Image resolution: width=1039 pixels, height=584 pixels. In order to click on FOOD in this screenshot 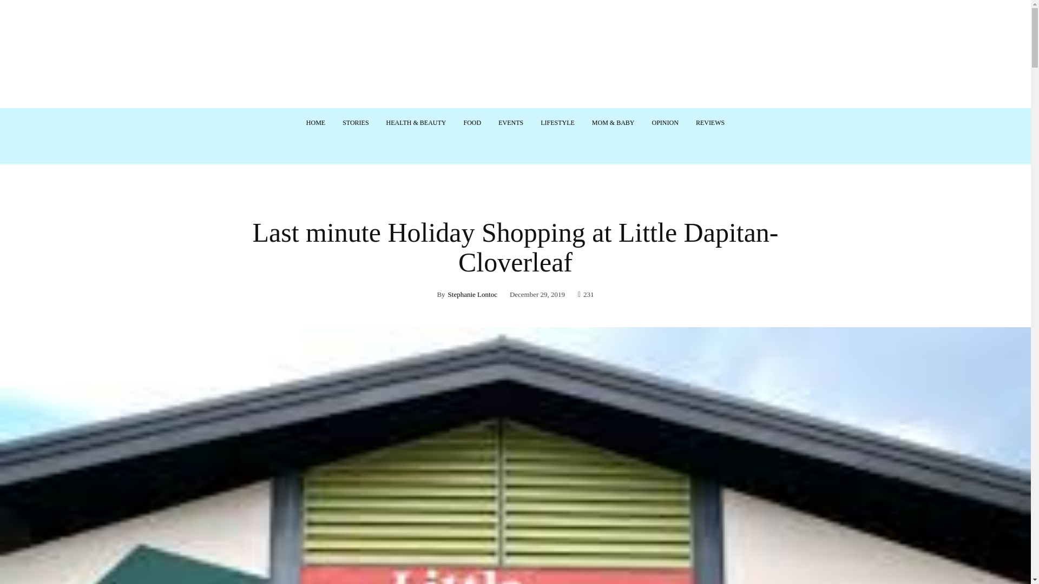, I will do `click(472, 122)`.